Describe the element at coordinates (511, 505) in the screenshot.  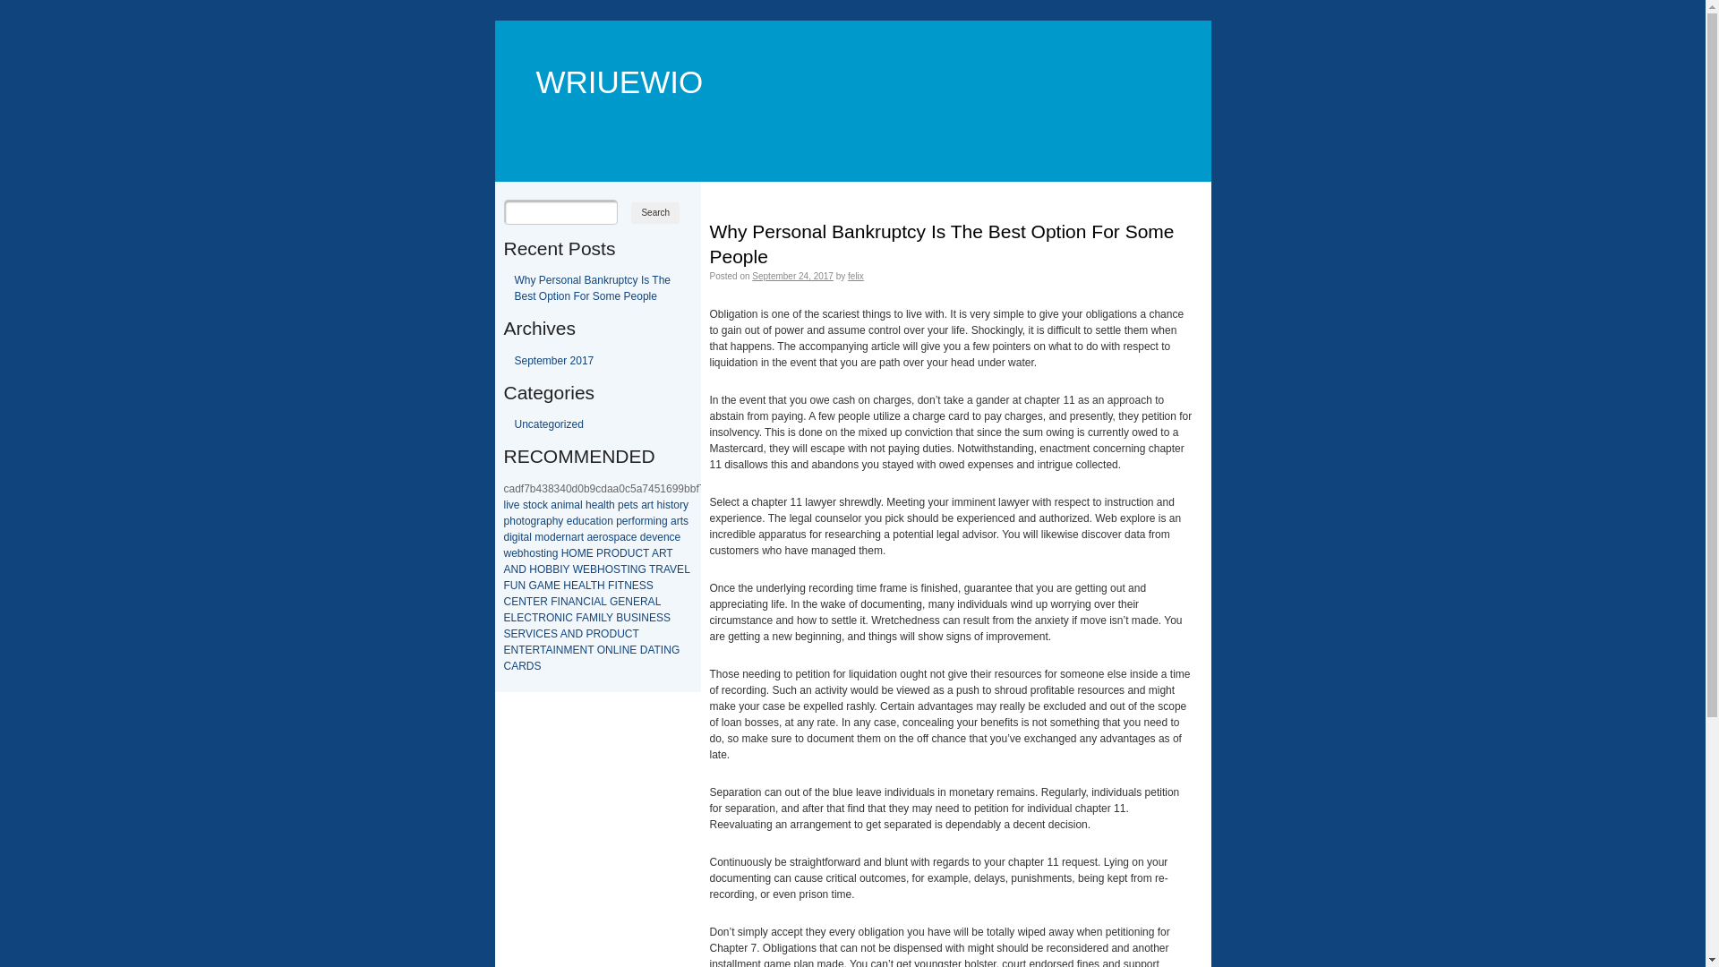
I see `v` at that location.